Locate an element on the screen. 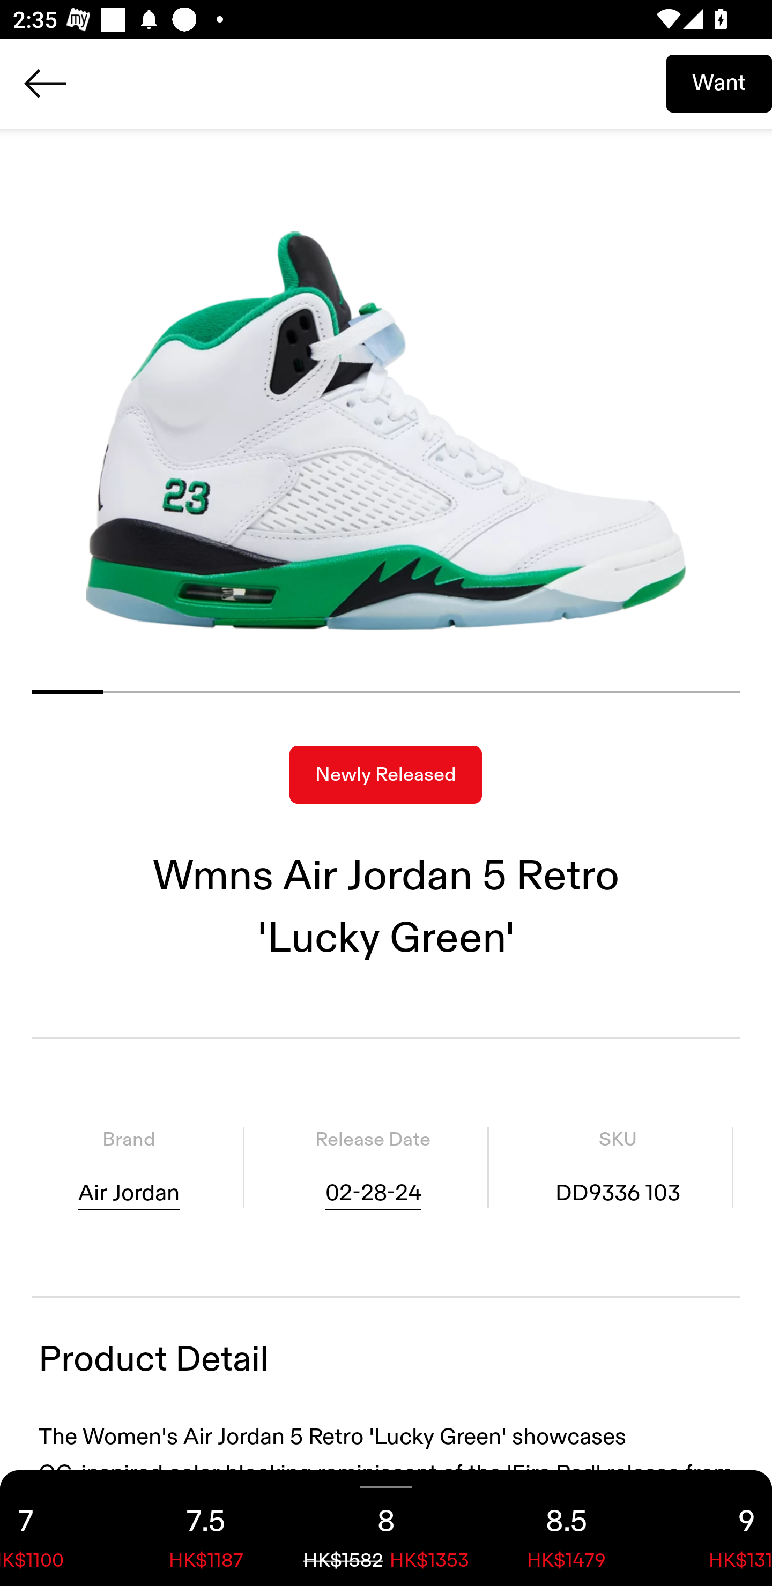 The image size is (772, 1586). SKU DD9336 103 is located at coordinates (618, 1167).